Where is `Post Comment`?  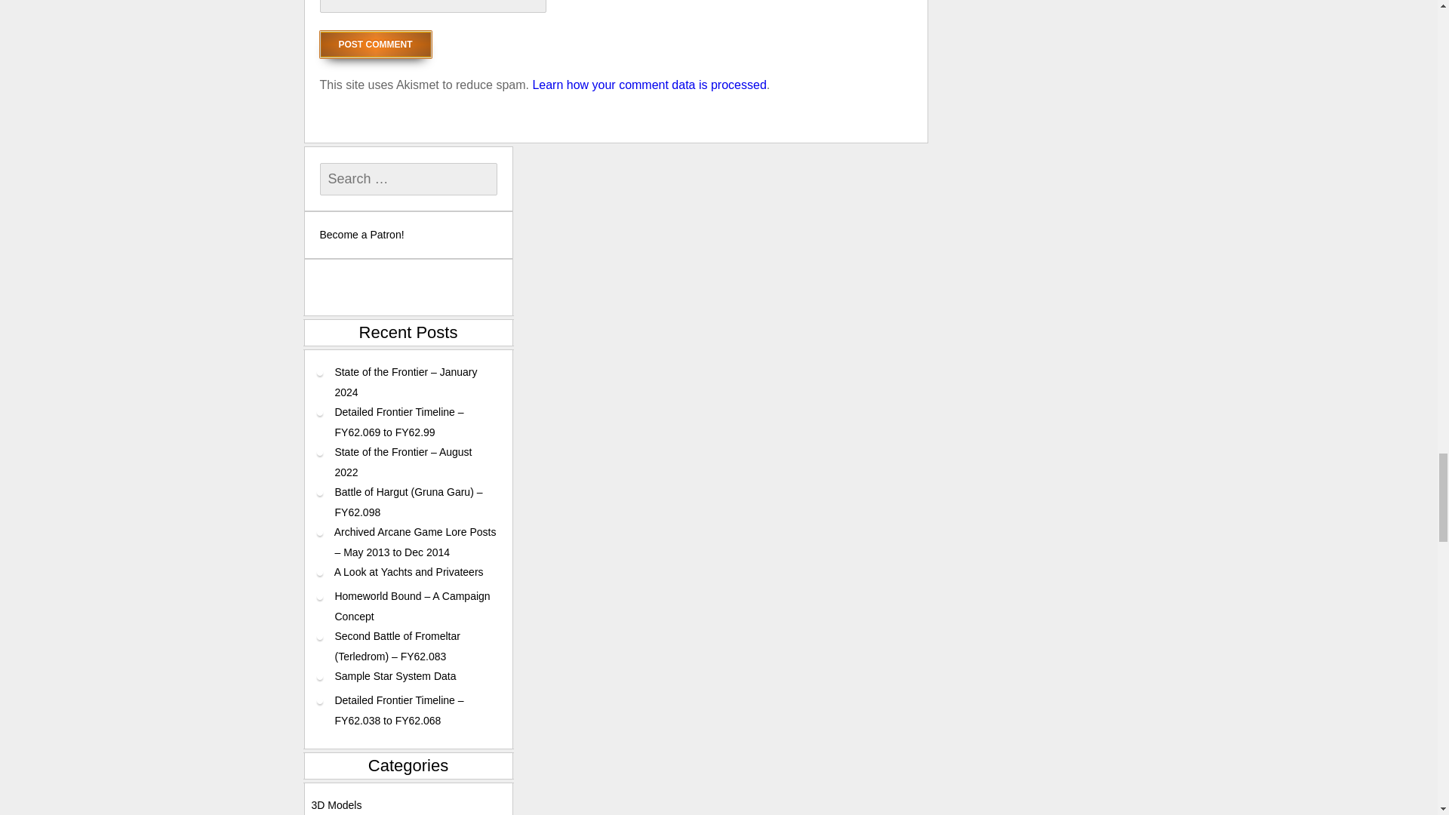
Post Comment is located at coordinates (376, 44).